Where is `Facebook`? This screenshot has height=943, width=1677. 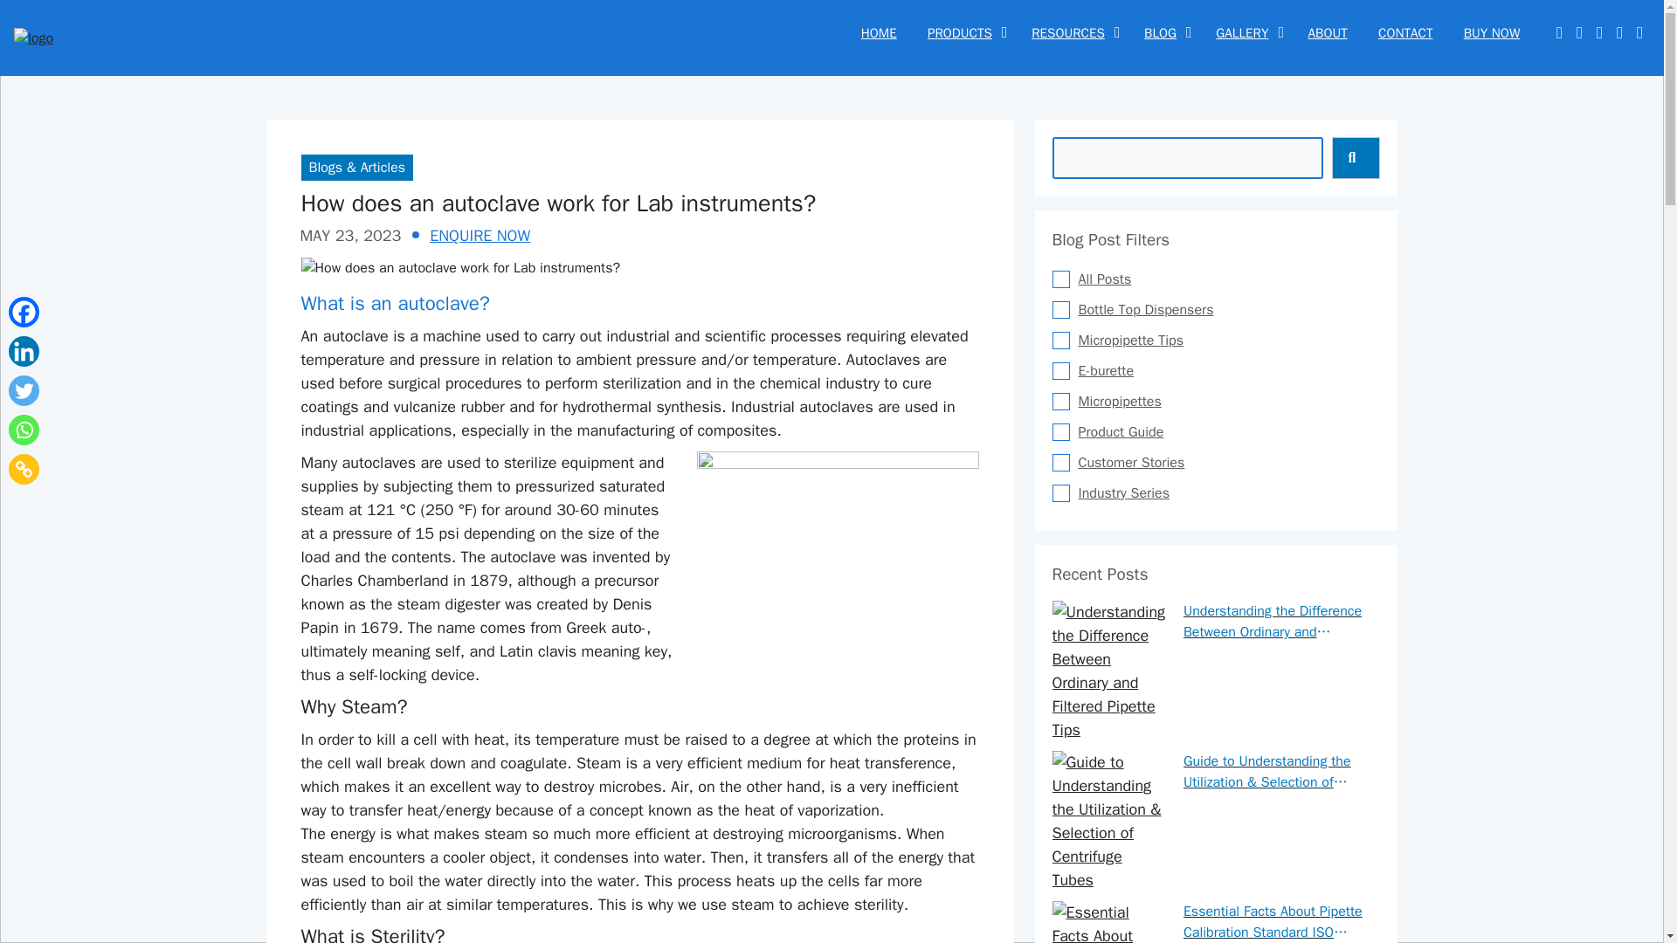
Facebook is located at coordinates (23, 312).